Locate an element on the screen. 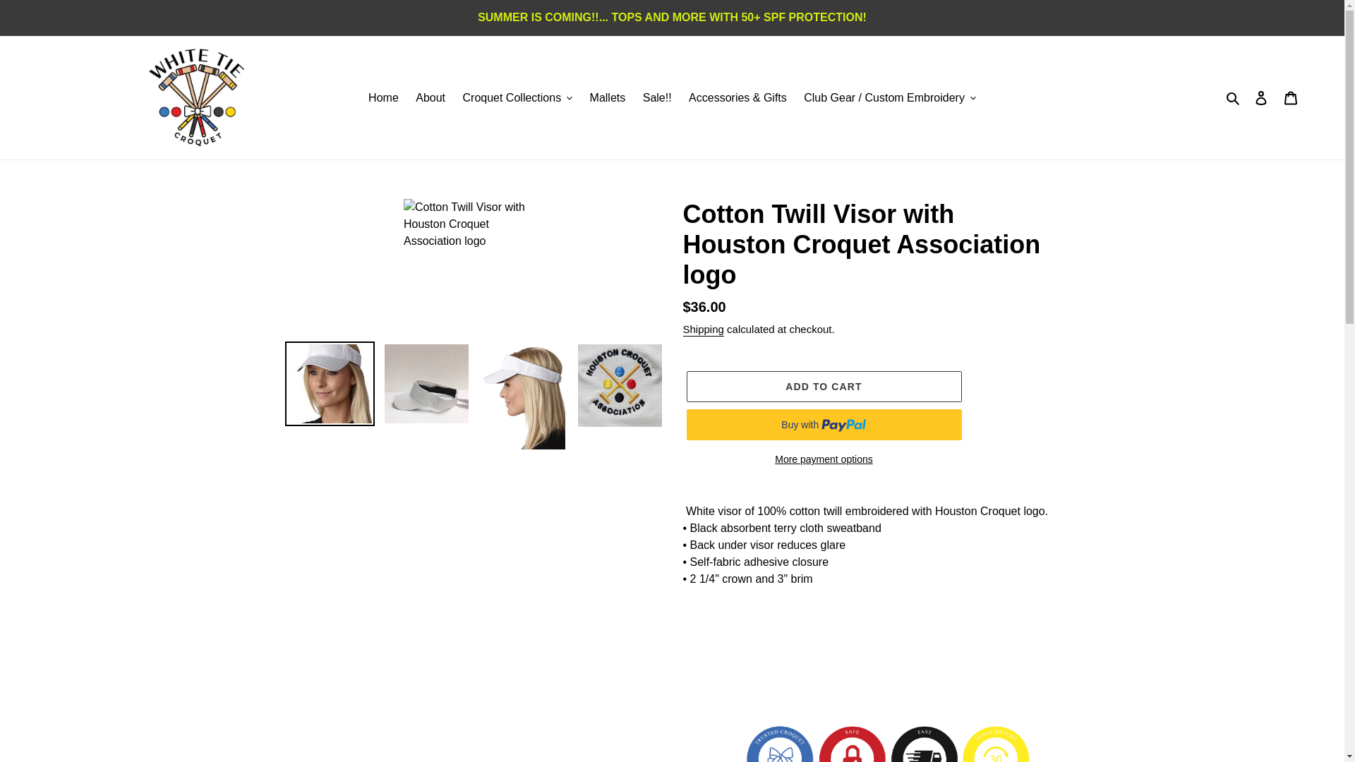 Image resolution: width=1355 pixels, height=762 pixels. Croquet Collections is located at coordinates (517, 98).